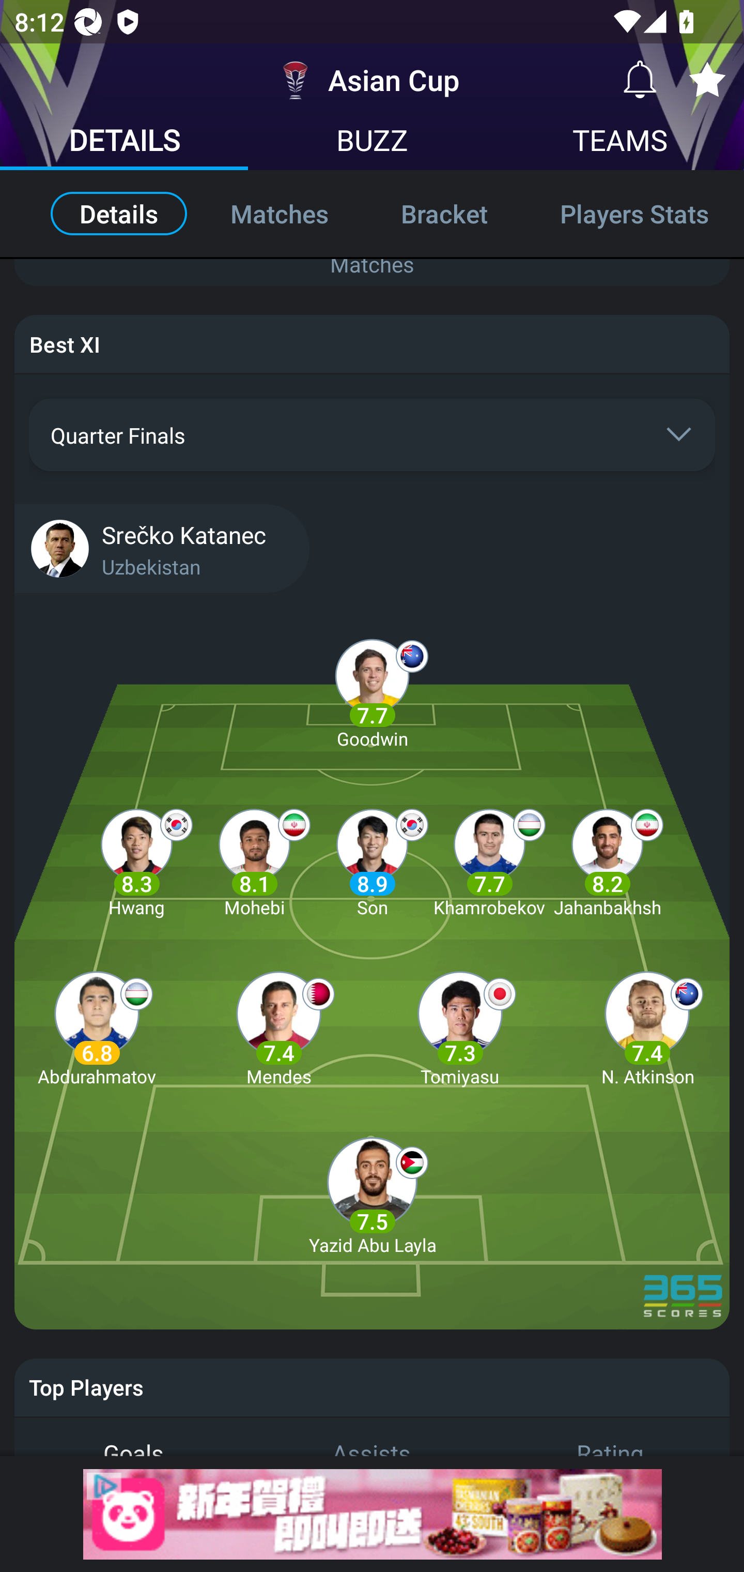 The width and height of the screenshot is (744, 1572). Describe the element at coordinates (444, 213) in the screenshot. I see `Bracket` at that location.